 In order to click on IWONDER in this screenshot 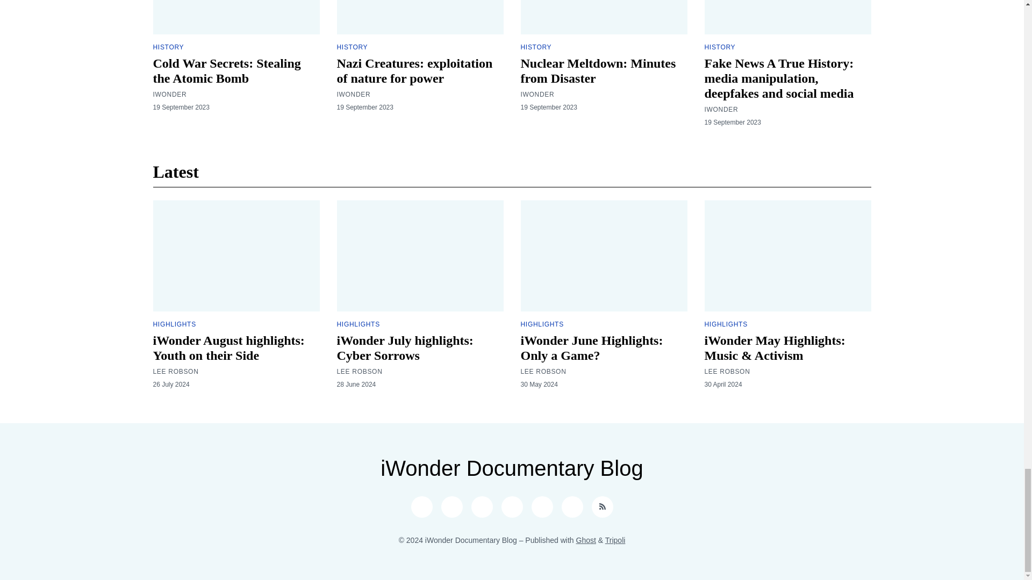, I will do `click(353, 95)`.